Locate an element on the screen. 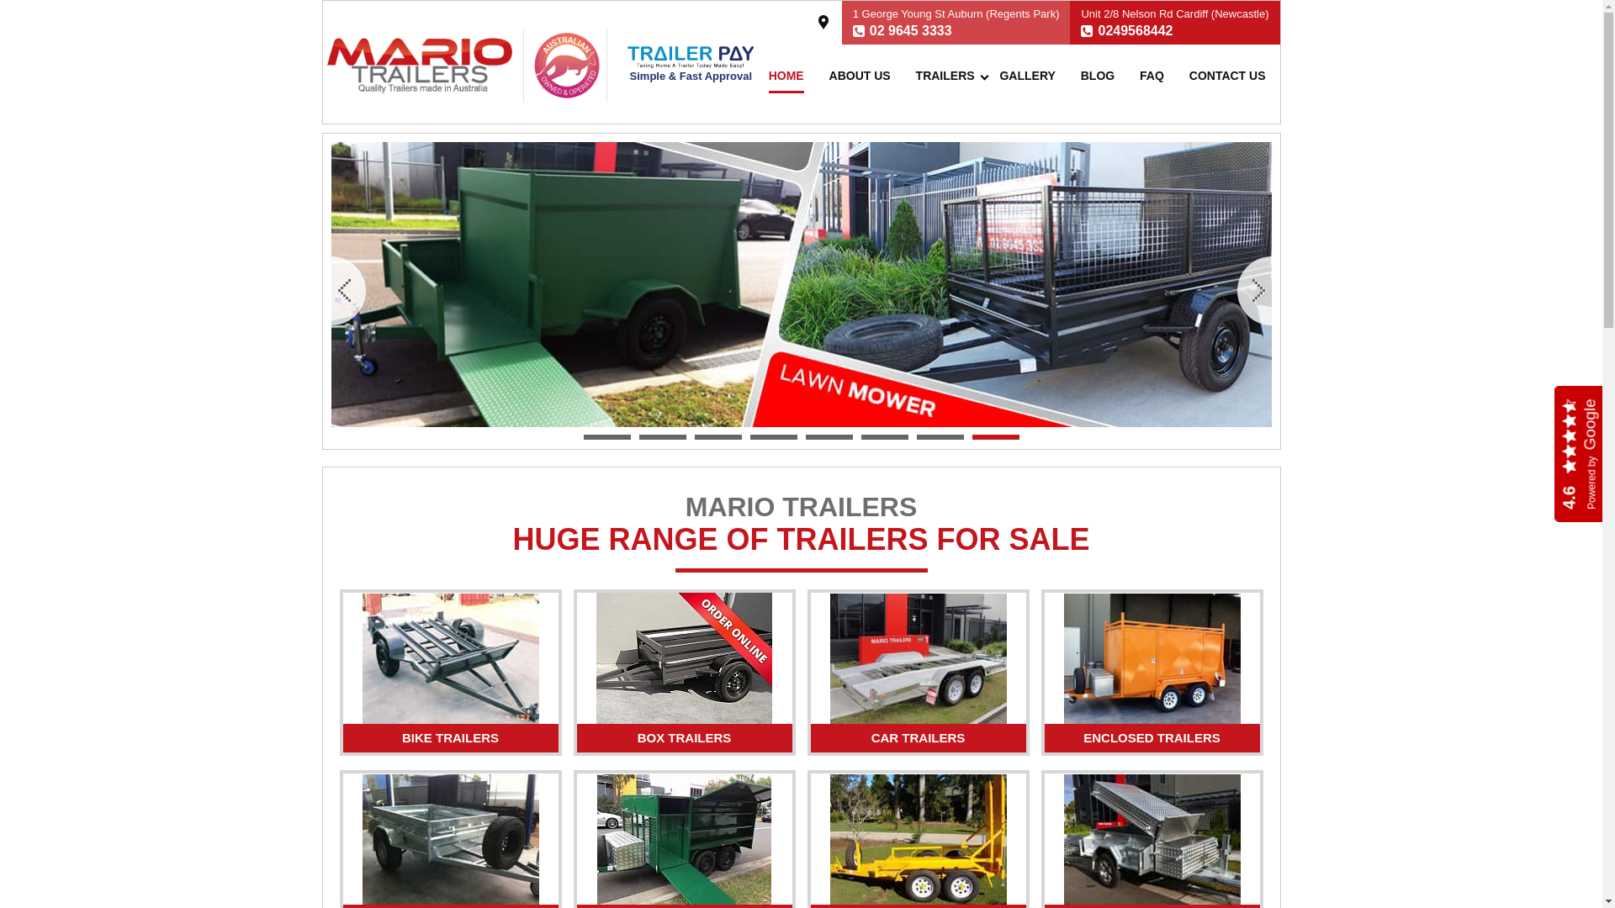  Bike Trailers is located at coordinates (450, 659).